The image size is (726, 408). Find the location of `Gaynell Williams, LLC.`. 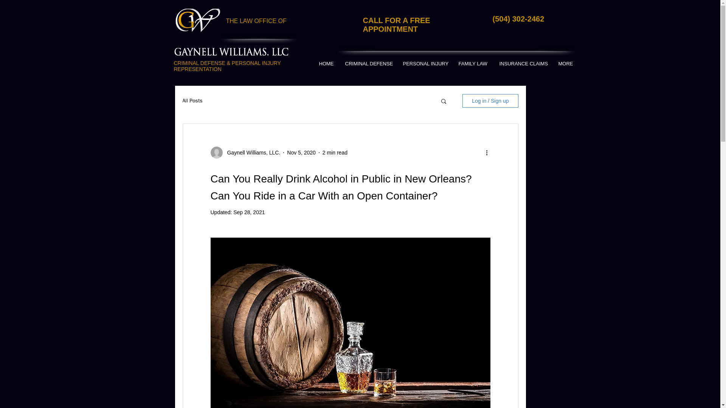

Gaynell Williams, LLC. is located at coordinates (251, 153).